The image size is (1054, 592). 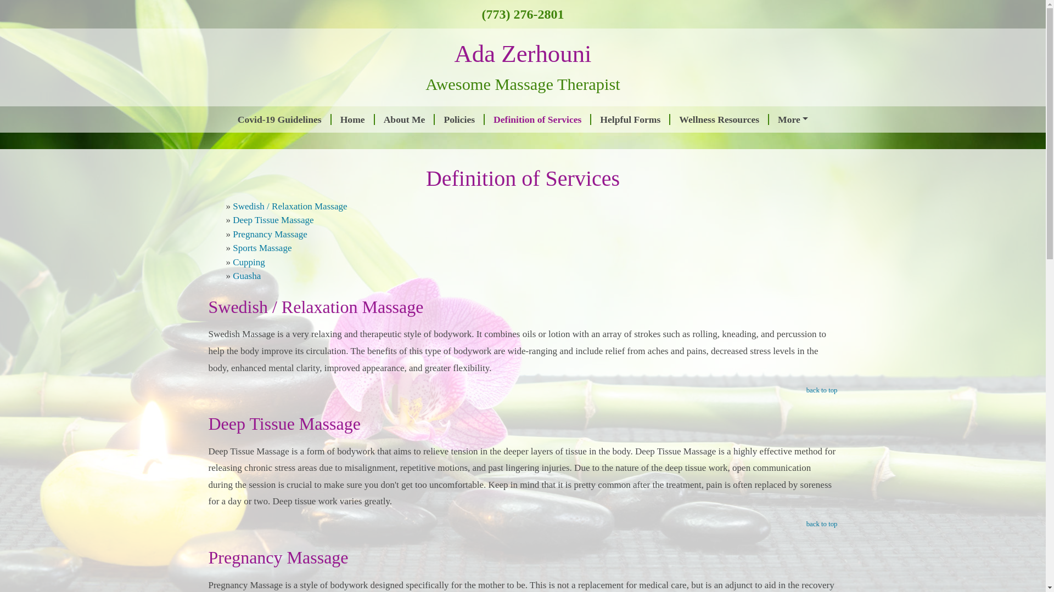 What do you see at coordinates (720, 119) in the screenshot?
I see `Wellness Resources` at bounding box center [720, 119].